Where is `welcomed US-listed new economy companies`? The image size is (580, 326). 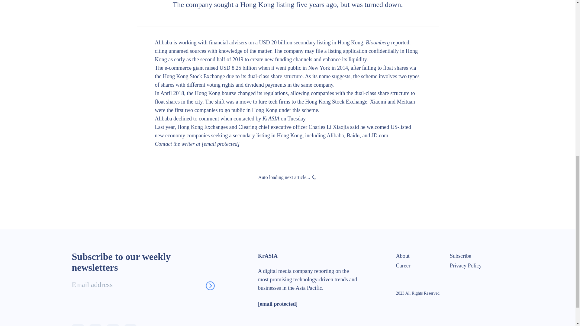
welcomed US-listed new economy companies is located at coordinates (283, 131).